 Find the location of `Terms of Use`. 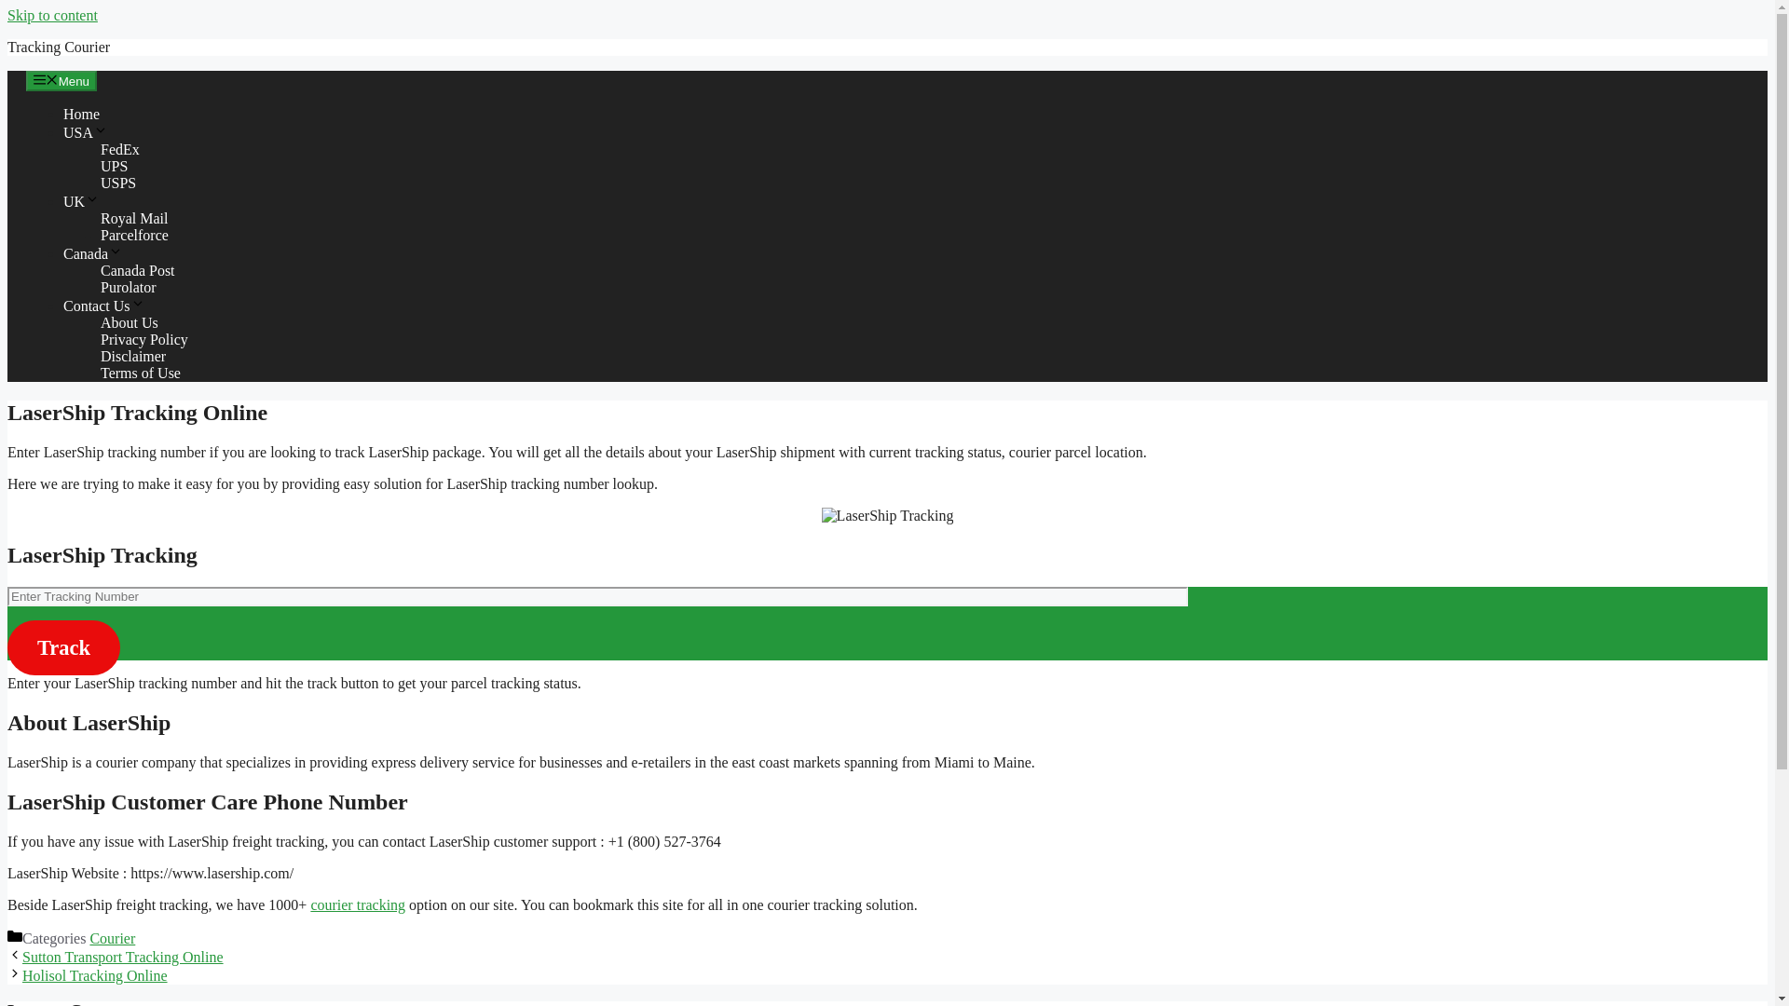

Terms of Use is located at coordinates (140, 373).